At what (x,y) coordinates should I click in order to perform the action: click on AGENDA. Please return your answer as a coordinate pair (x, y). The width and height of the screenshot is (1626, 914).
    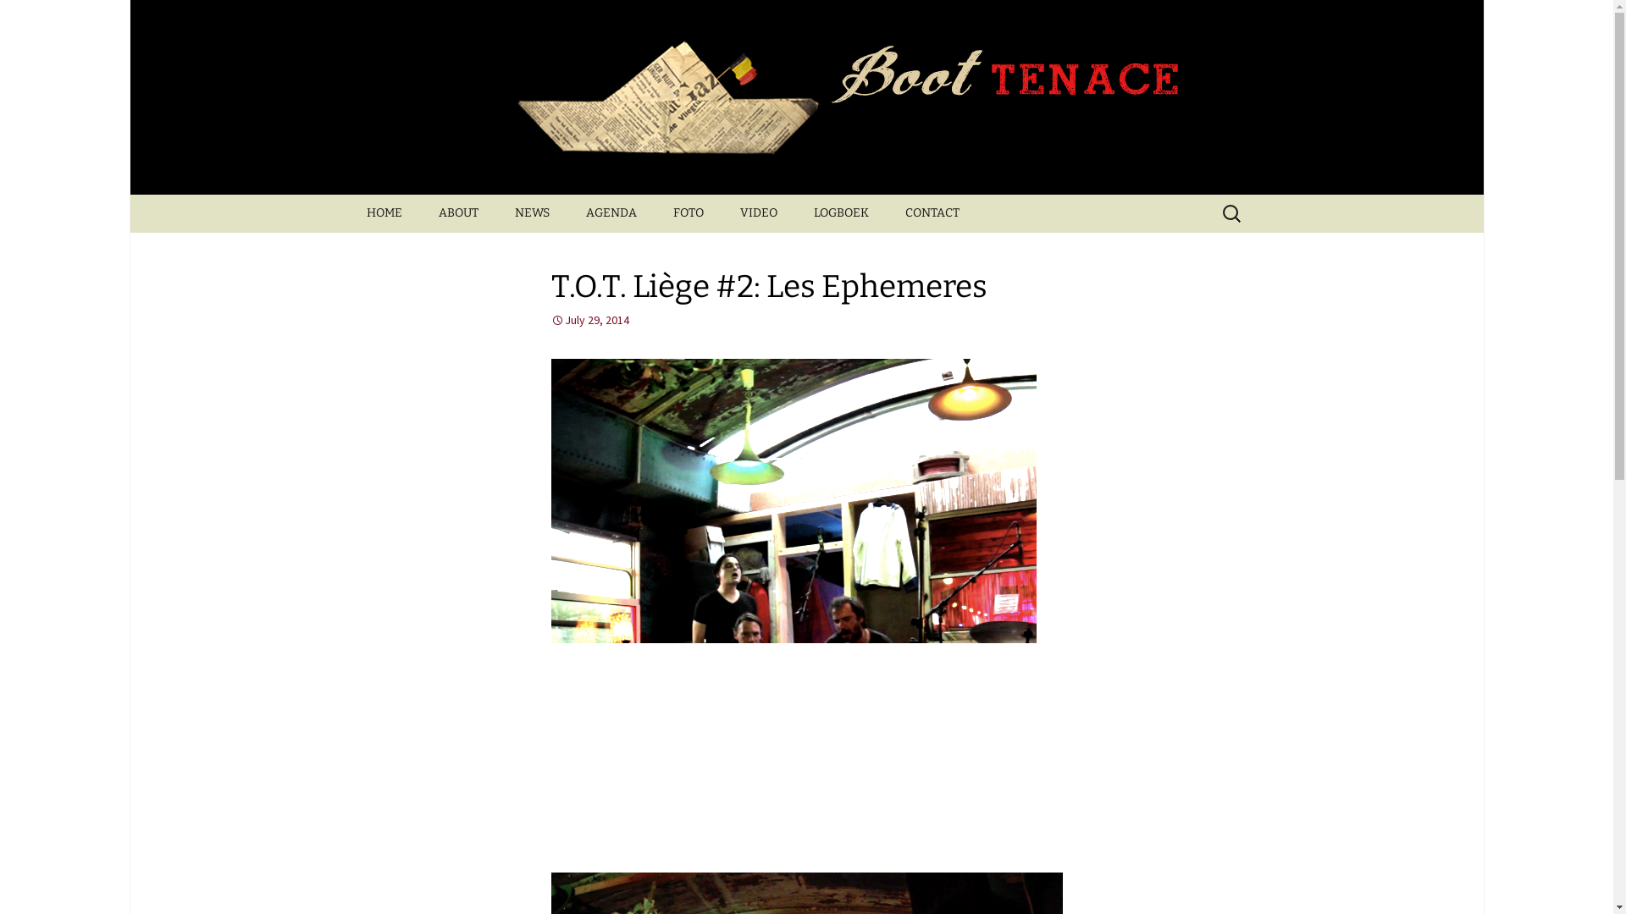
    Looking at the image, I should click on (611, 213).